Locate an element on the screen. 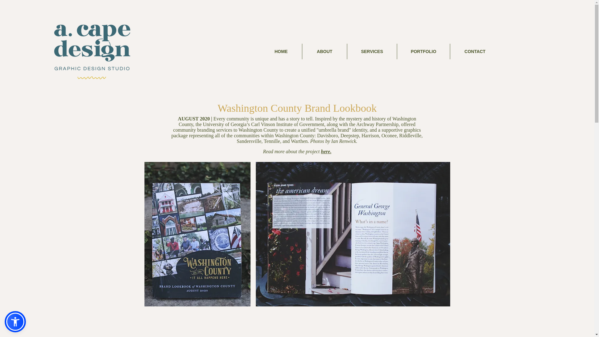  PORTFOLIO is located at coordinates (423, 51).